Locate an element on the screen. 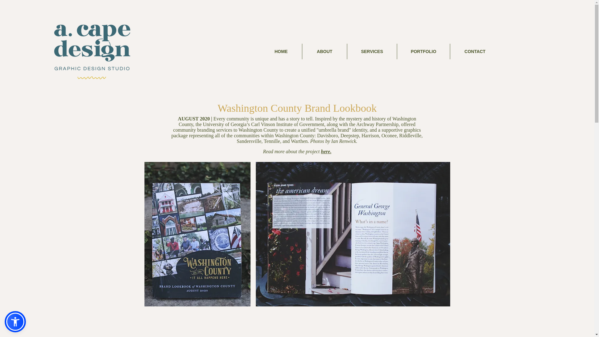  PORTFOLIO is located at coordinates (423, 51).